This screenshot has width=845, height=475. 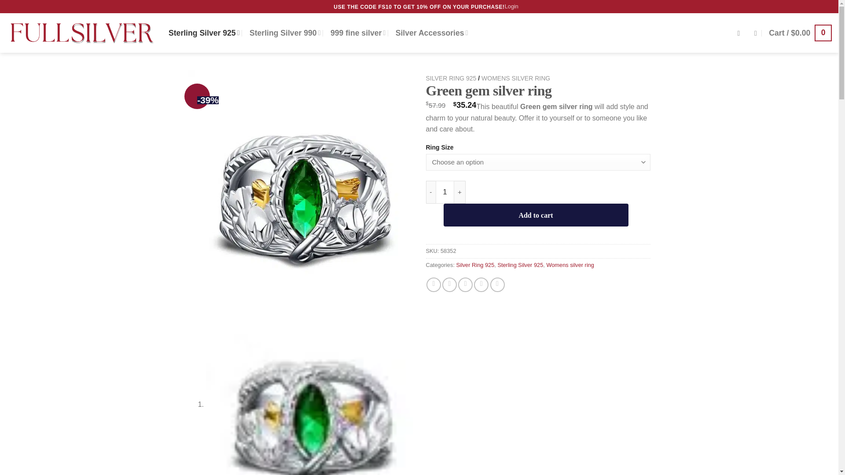 What do you see at coordinates (204, 33) in the screenshot?
I see `Sterling Silver 925` at bounding box center [204, 33].